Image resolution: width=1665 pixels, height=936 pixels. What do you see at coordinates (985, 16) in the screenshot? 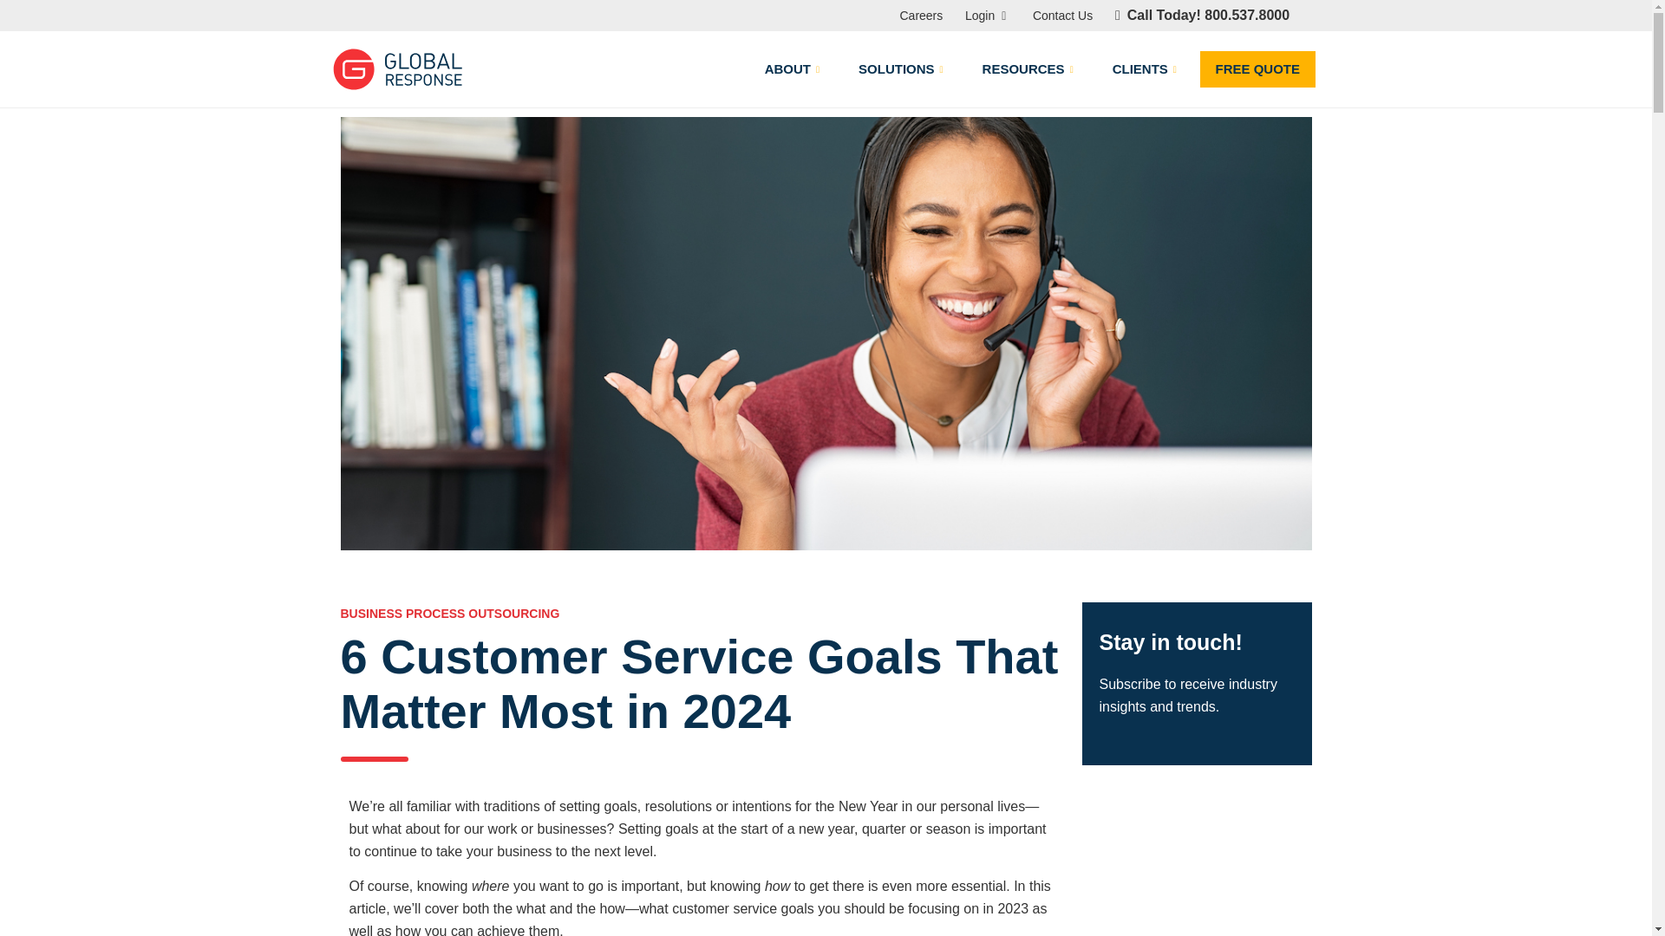
I see `Login` at bounding box center [985, 16].